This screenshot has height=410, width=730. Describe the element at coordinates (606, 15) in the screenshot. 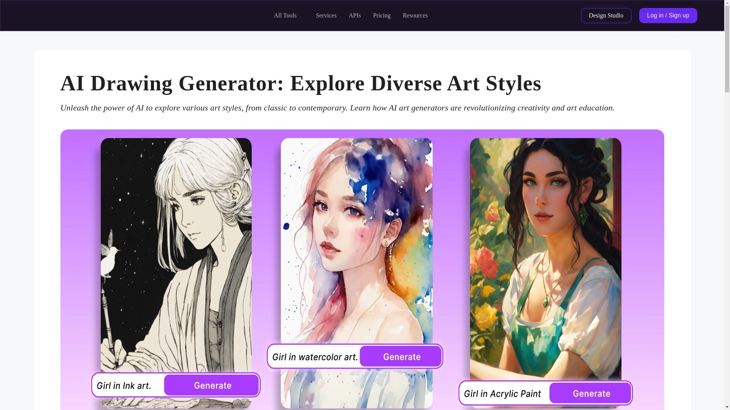

I see `Design Studio` at that location.